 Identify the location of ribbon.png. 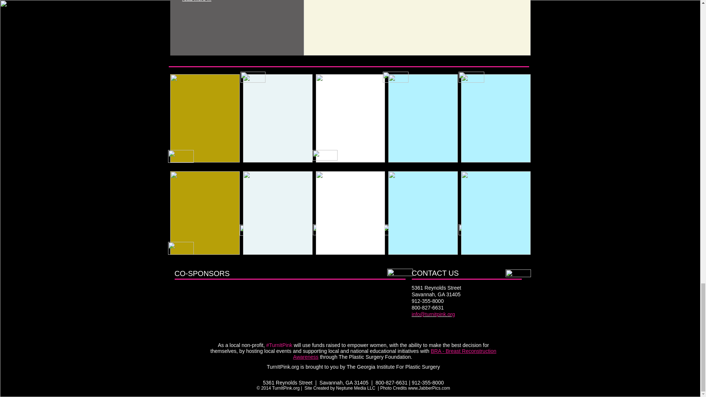
(252, 230).